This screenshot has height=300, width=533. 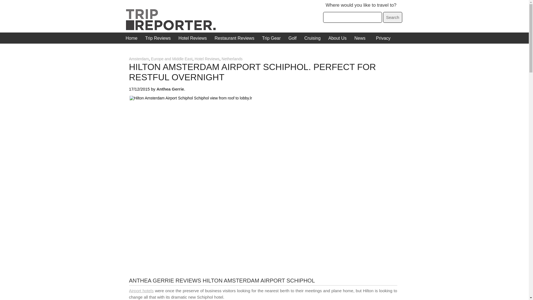 I want to click on Home, so click(x=131, y=38).